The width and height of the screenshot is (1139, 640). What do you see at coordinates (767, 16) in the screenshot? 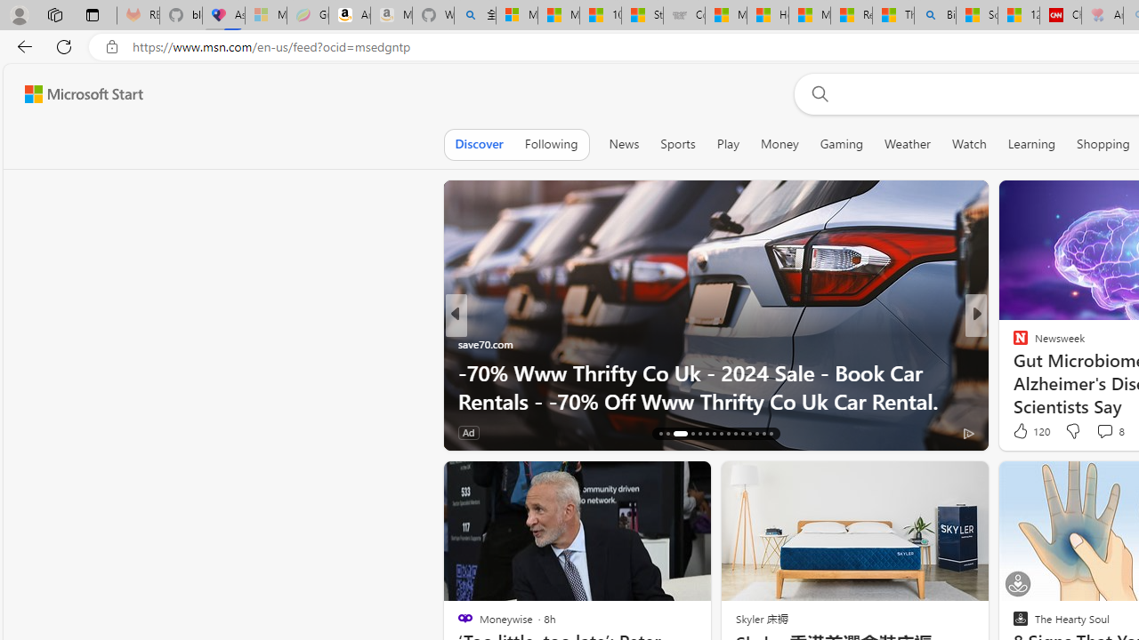
I see `How I Got Rid of Microsoft Edge's Unnecessary Features` at bounding box center [767, 16].